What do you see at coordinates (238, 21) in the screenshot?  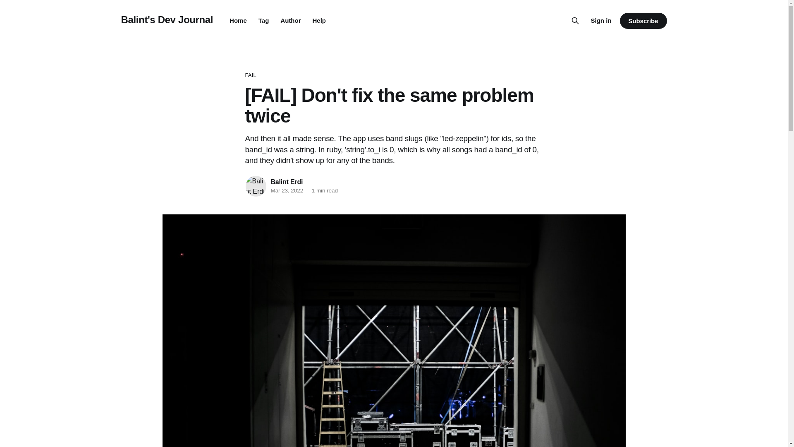 I see `Home` at bounding box center [238, 21].